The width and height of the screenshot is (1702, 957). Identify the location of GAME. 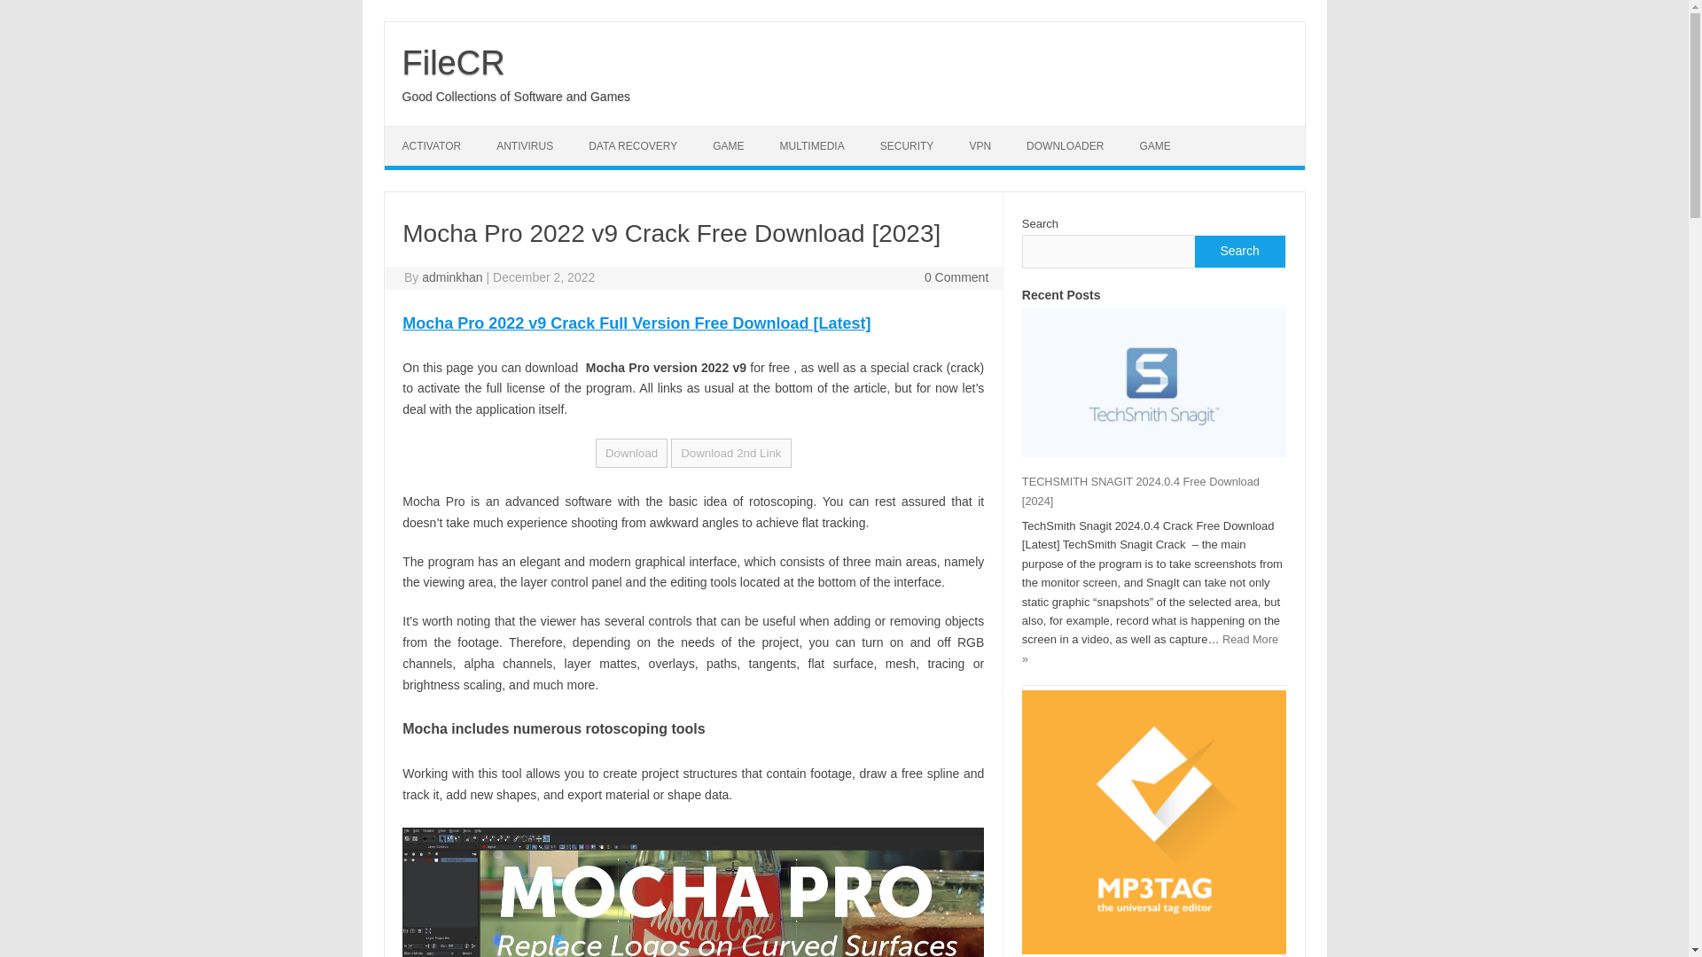
(1154, 145).